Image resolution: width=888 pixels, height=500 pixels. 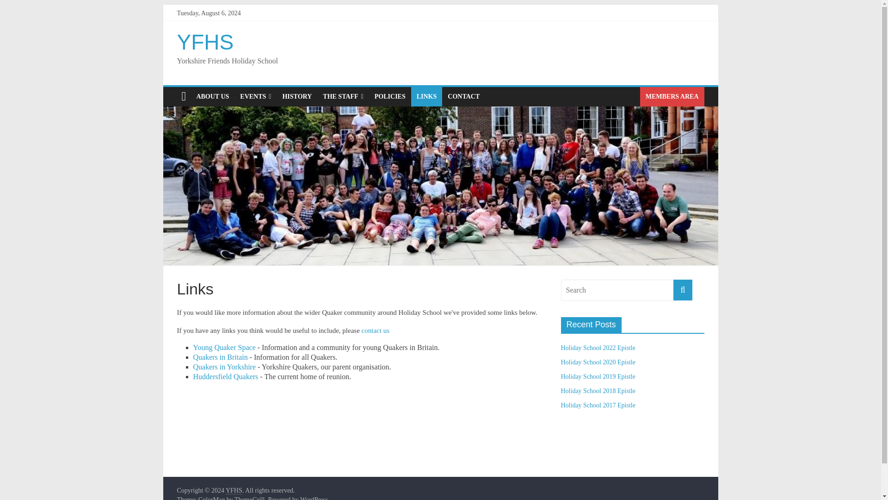 What do you see at coordinates (225, 367) in the screenshot?
I see `Quakers in Yorkshire` at bounding box center [225, 367].